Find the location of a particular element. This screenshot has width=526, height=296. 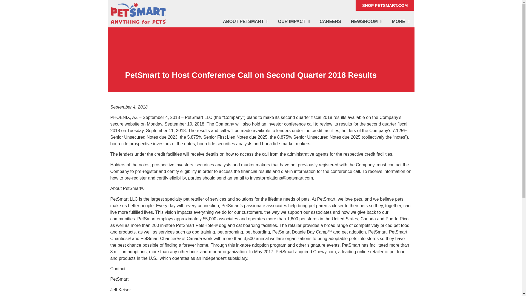

OUR IMPACT is located at coordinates (294, 21).